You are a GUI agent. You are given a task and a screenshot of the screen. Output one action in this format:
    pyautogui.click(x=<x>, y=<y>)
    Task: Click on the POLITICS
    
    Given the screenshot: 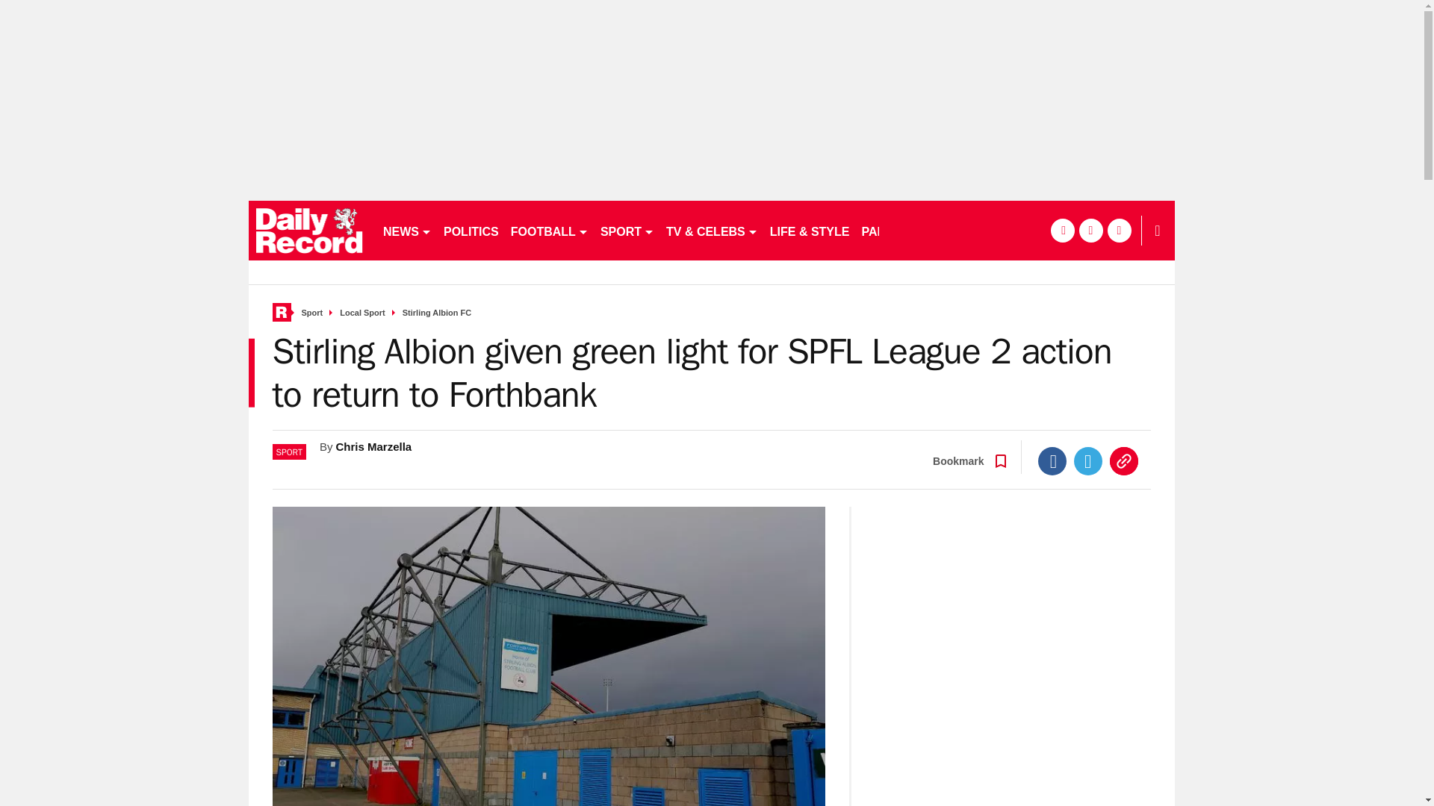 What is the action you would take?
    pyautogui.click(x=471, y=230)
    